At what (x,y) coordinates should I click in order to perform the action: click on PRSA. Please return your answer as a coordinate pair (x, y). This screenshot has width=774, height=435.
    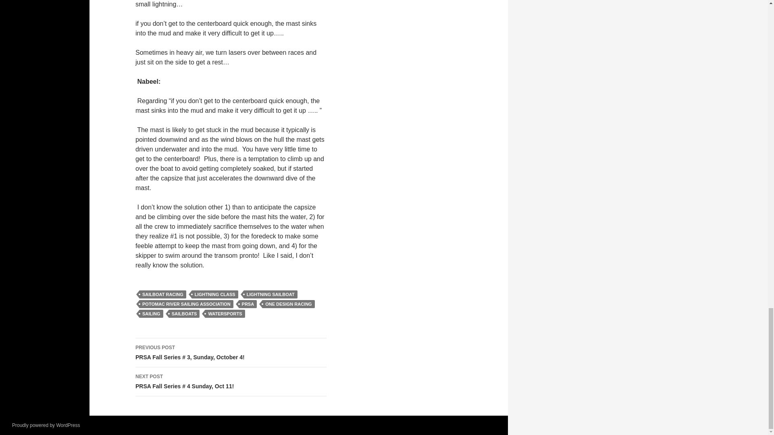
    Looking at the image, I should click on (248, 304).